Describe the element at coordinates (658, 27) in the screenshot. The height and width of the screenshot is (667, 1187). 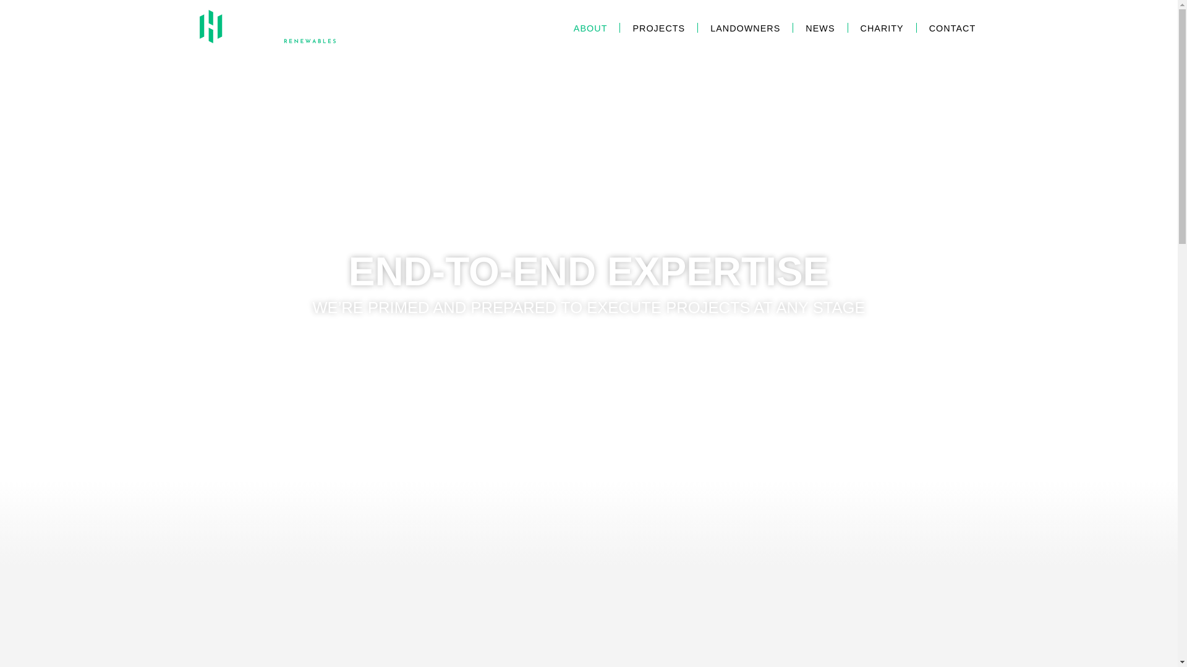
I see `PROJECTS` at that location.